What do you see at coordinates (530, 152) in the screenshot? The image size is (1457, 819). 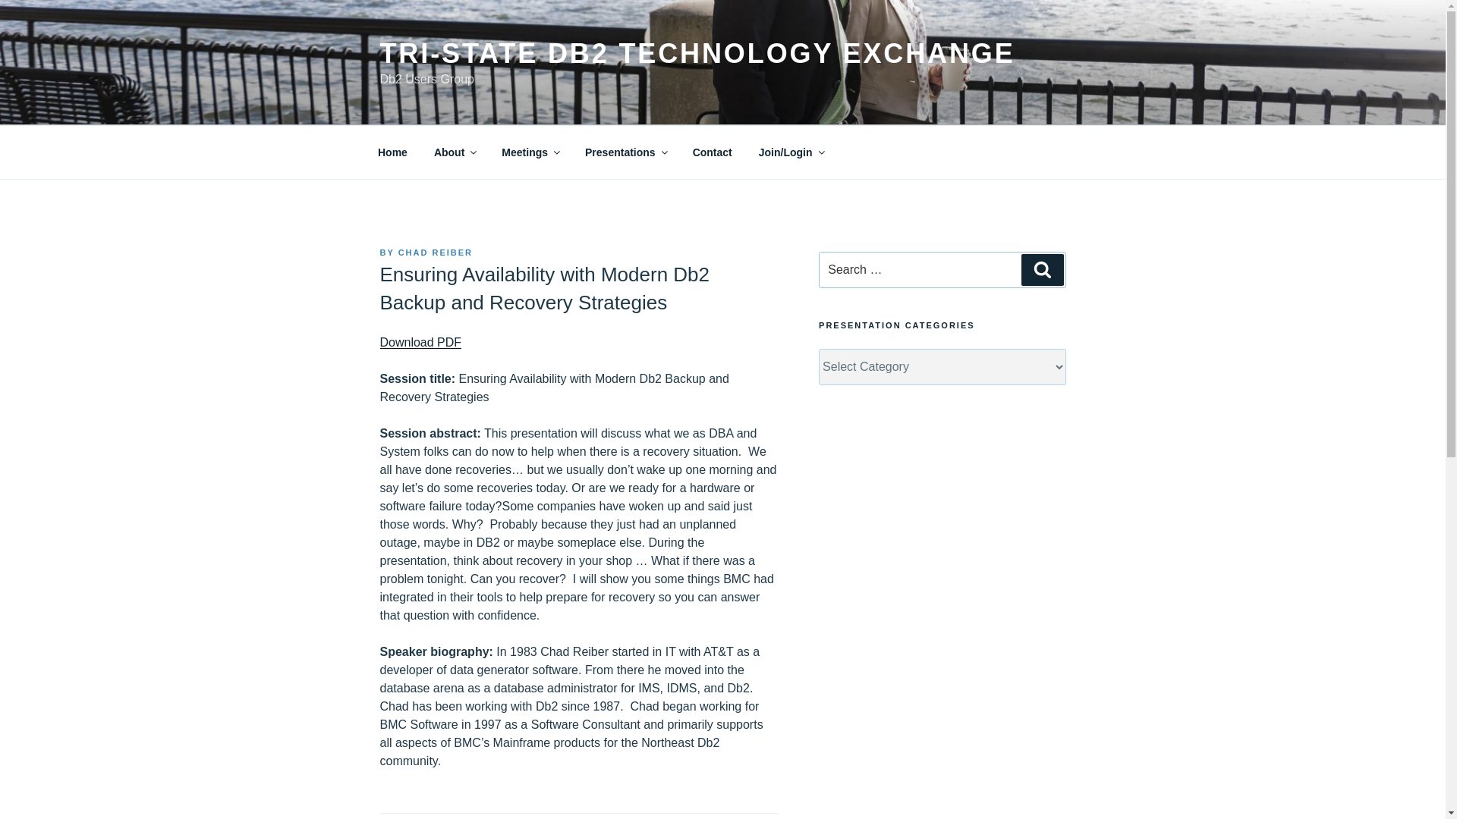 I see `Meetings` at bounding box center [530, 152].